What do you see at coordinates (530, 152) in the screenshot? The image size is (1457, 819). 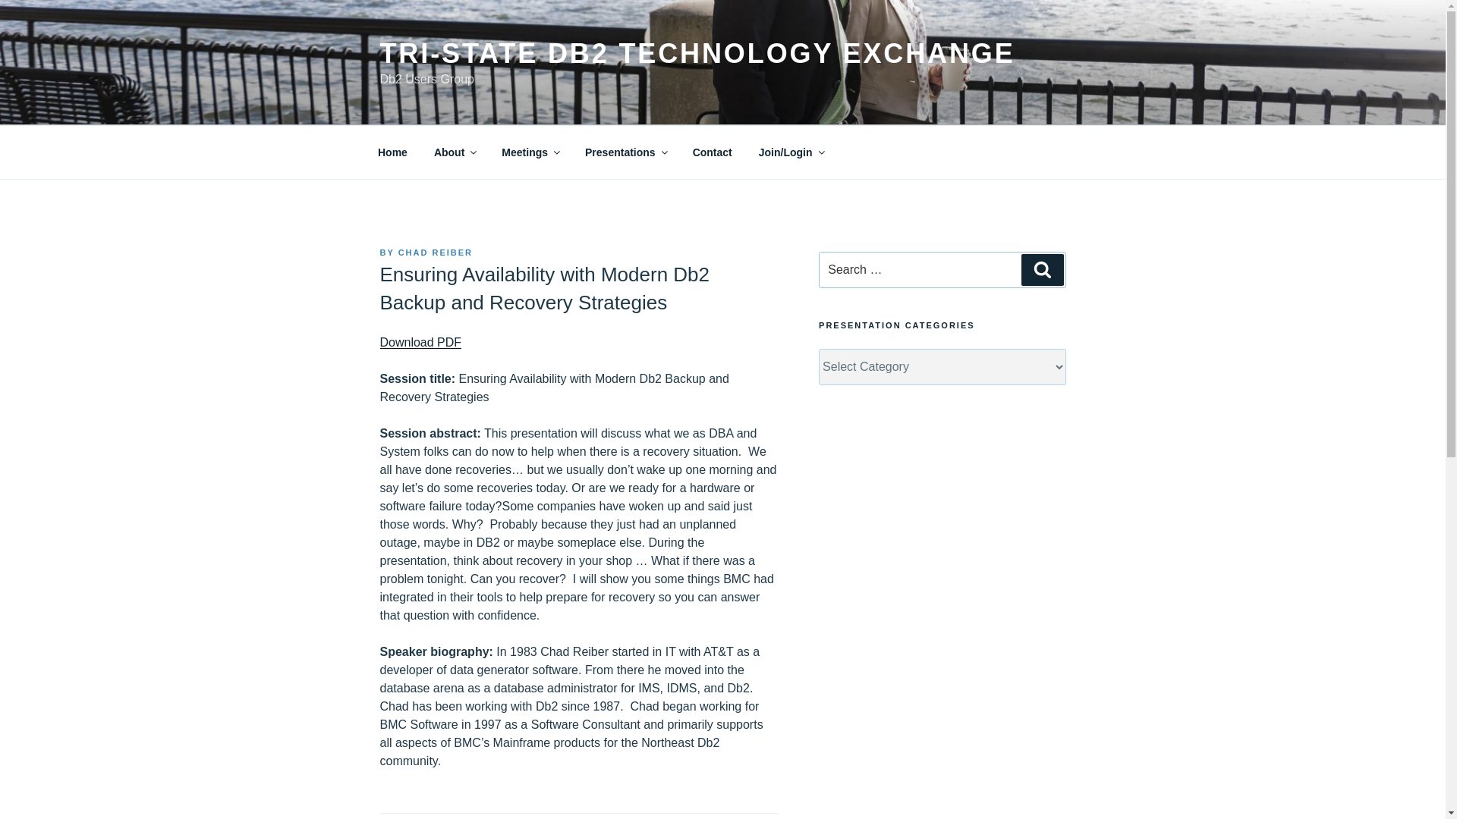 I see `Meetings` at bounding box center [530, 152].